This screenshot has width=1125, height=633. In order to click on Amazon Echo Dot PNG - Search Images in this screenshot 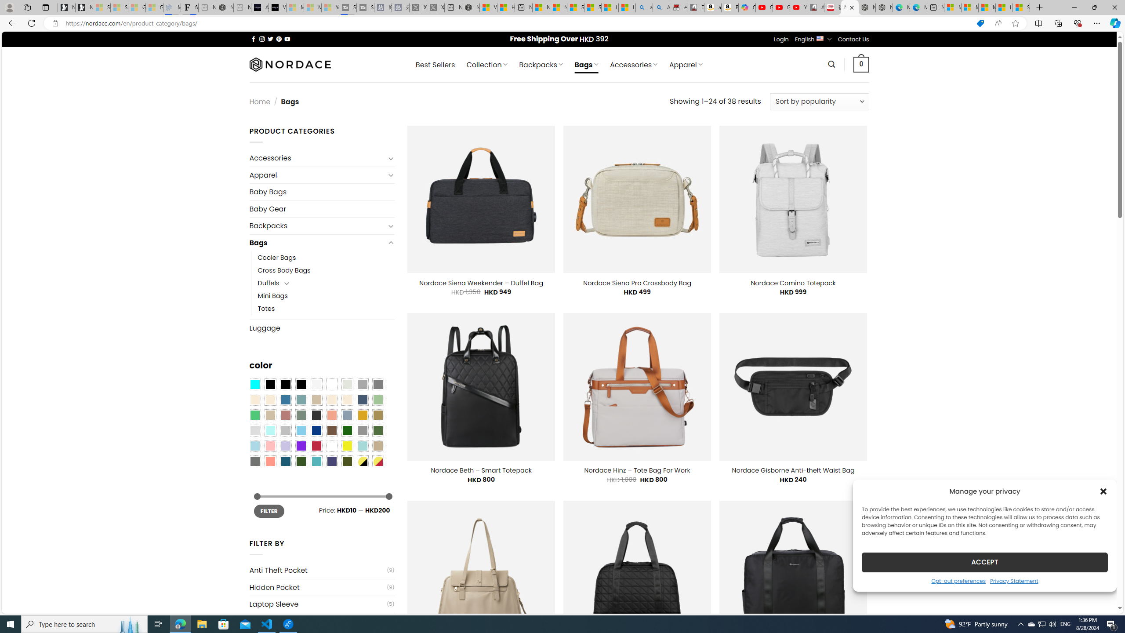, I will do `click(661, 7)`.